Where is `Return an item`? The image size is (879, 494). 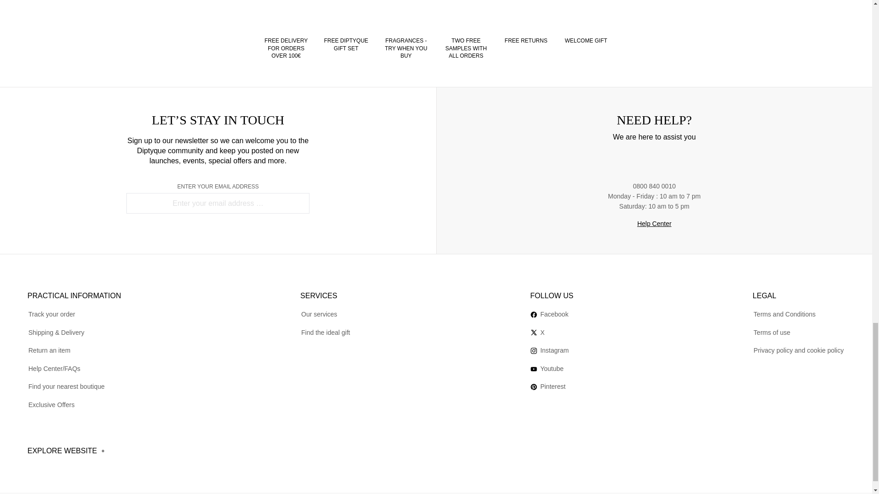 Return an item is located at coordinates (49, 350).